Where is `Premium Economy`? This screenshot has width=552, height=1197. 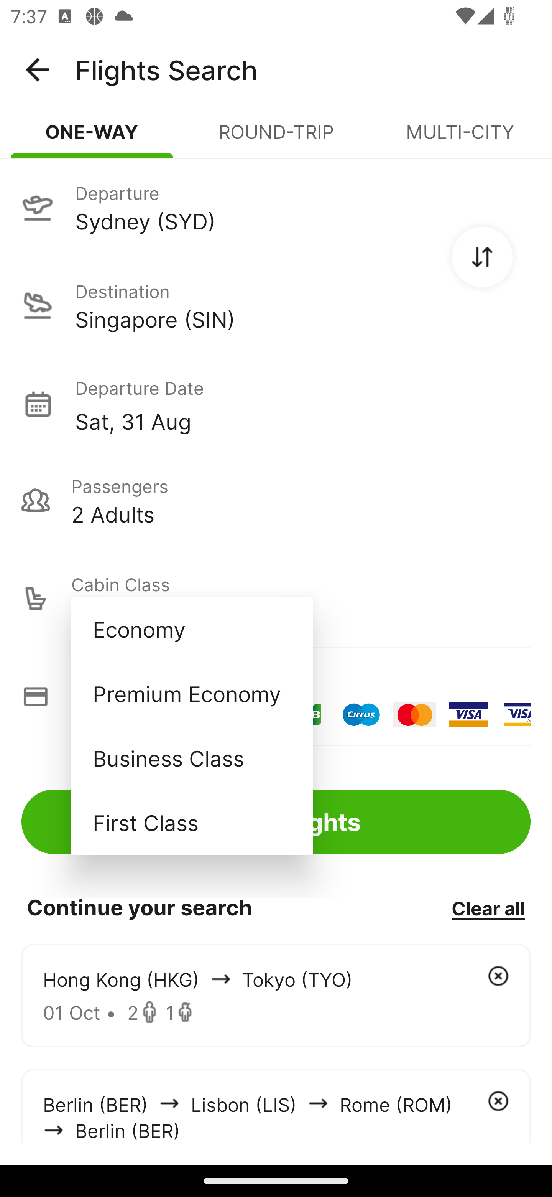 Premium Economy is located at coordinates (192, 694).